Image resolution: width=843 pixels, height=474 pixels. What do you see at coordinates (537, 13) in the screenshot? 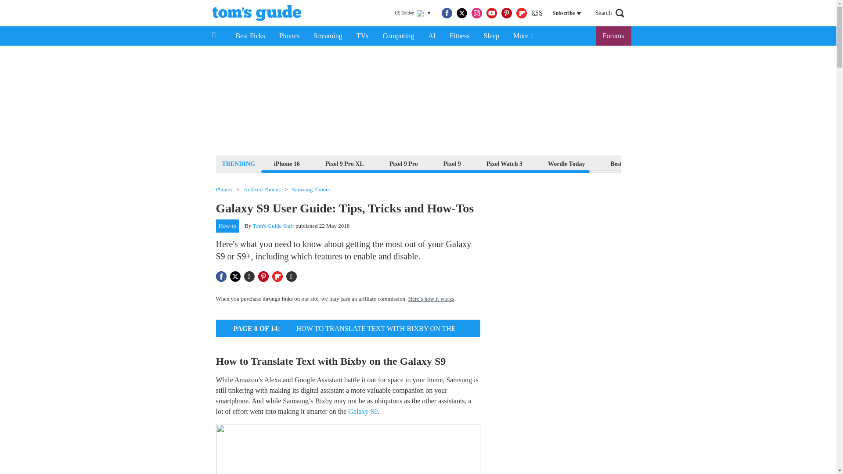
I see `RSS` at bounding box center [537, 13].